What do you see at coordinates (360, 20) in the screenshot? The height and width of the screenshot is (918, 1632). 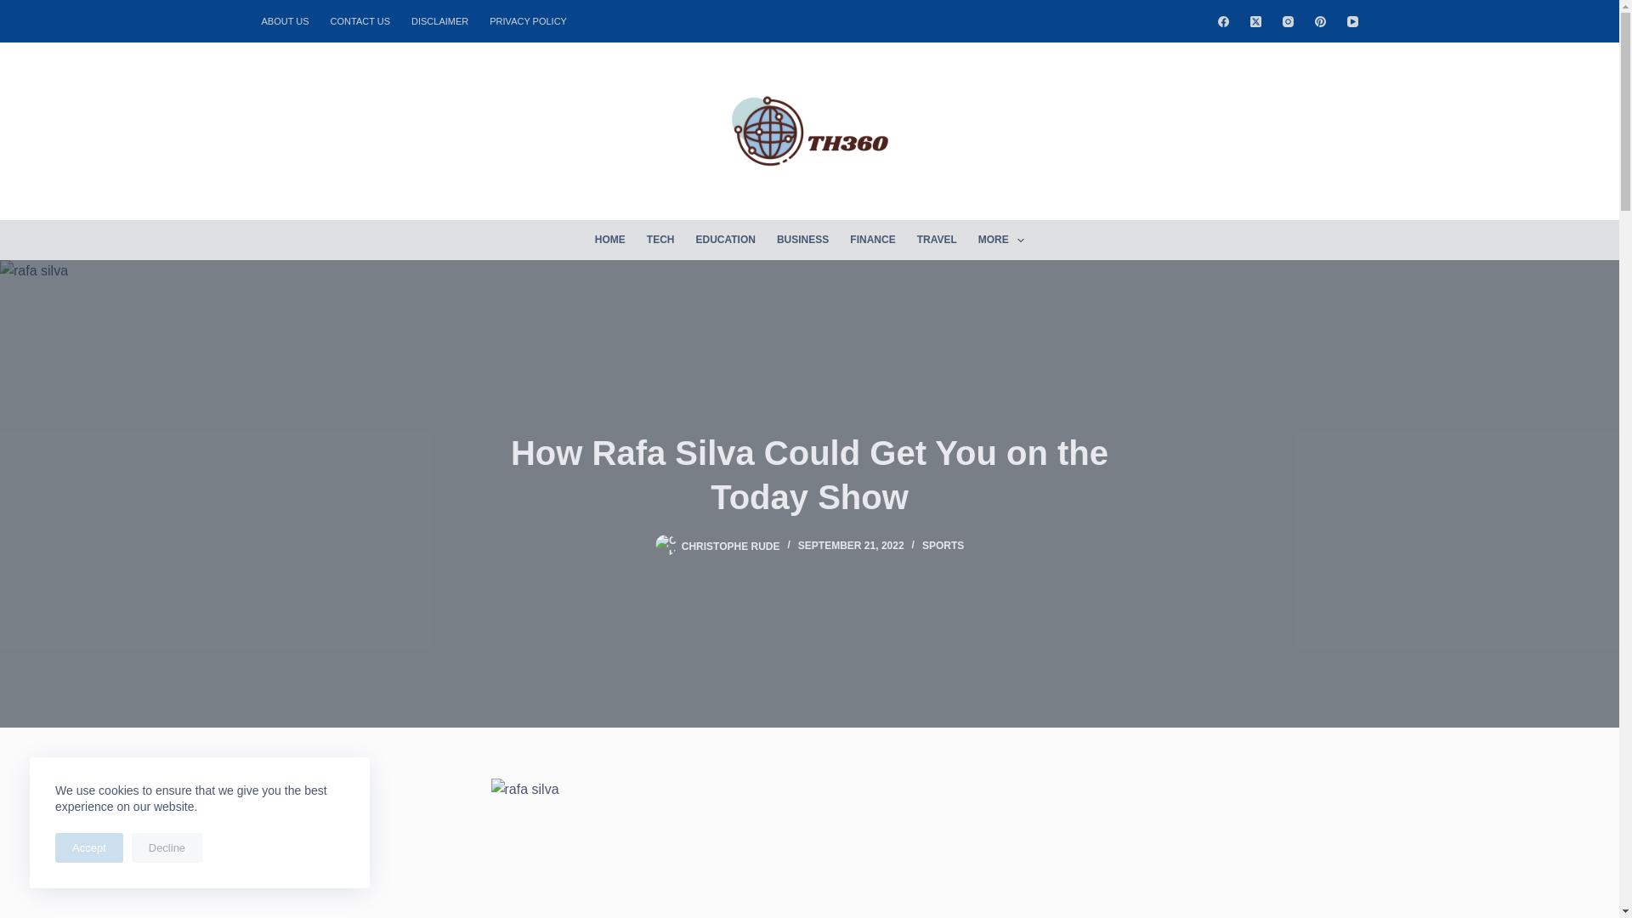 I see `CONTACT US` at bounding box center [360, 20].